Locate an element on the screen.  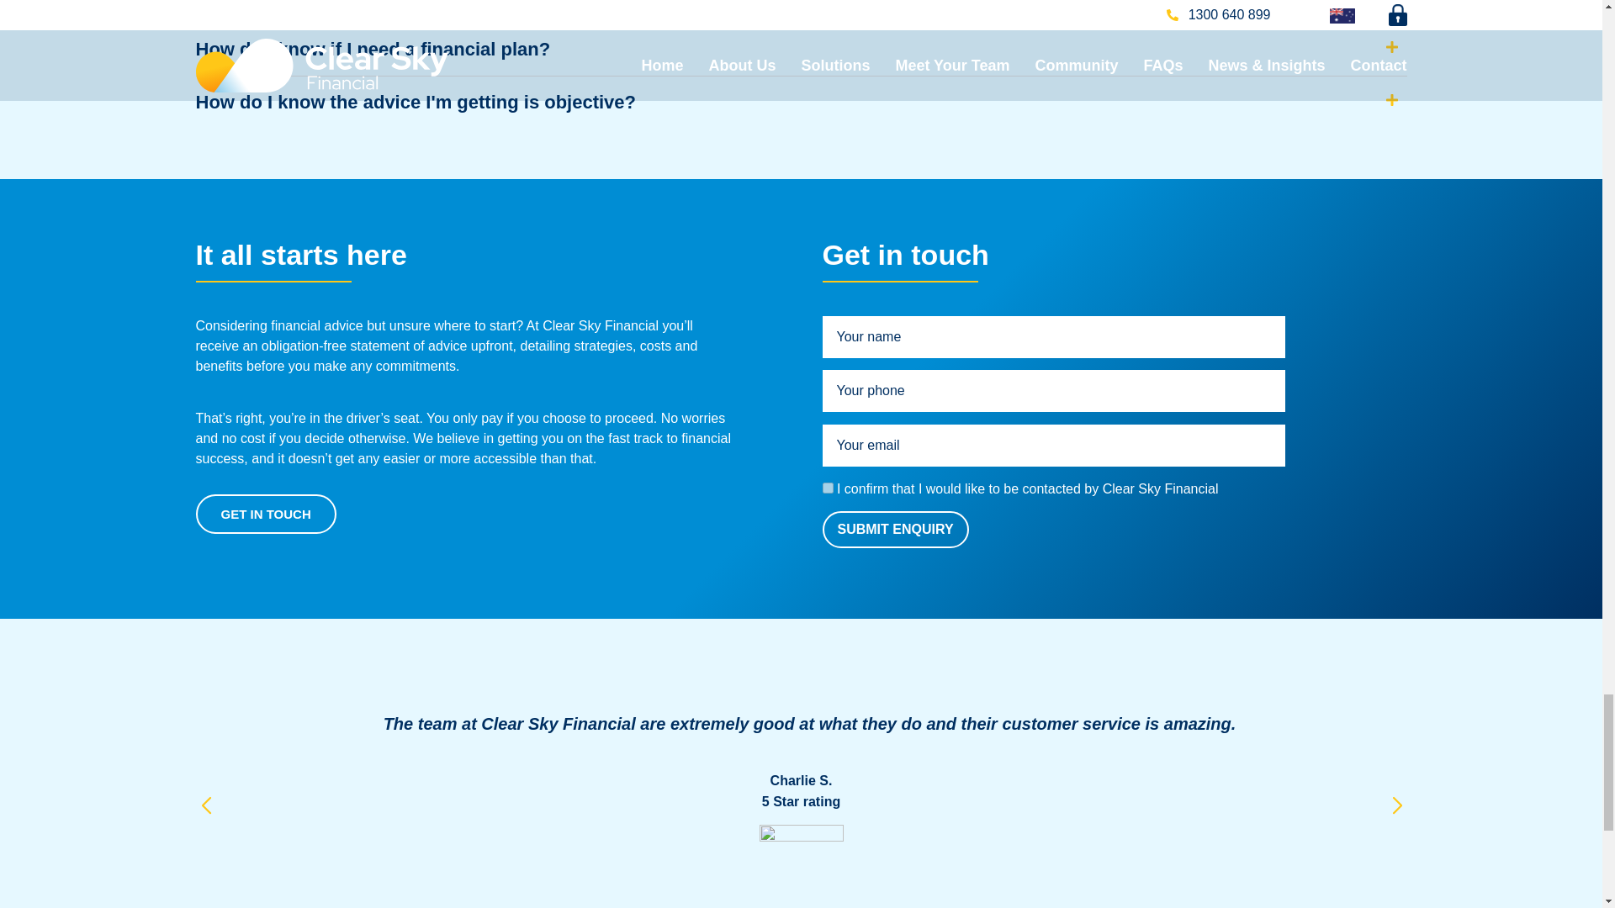
Submit Enquiry is located at coordinates (895, 530).